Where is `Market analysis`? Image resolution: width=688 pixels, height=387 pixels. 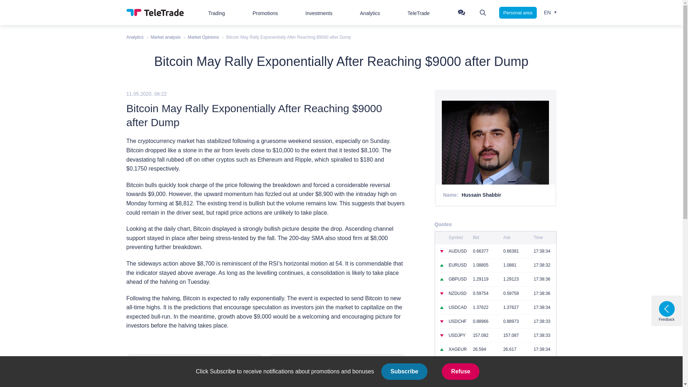 Market analysis is located at coordinates (166, 37).